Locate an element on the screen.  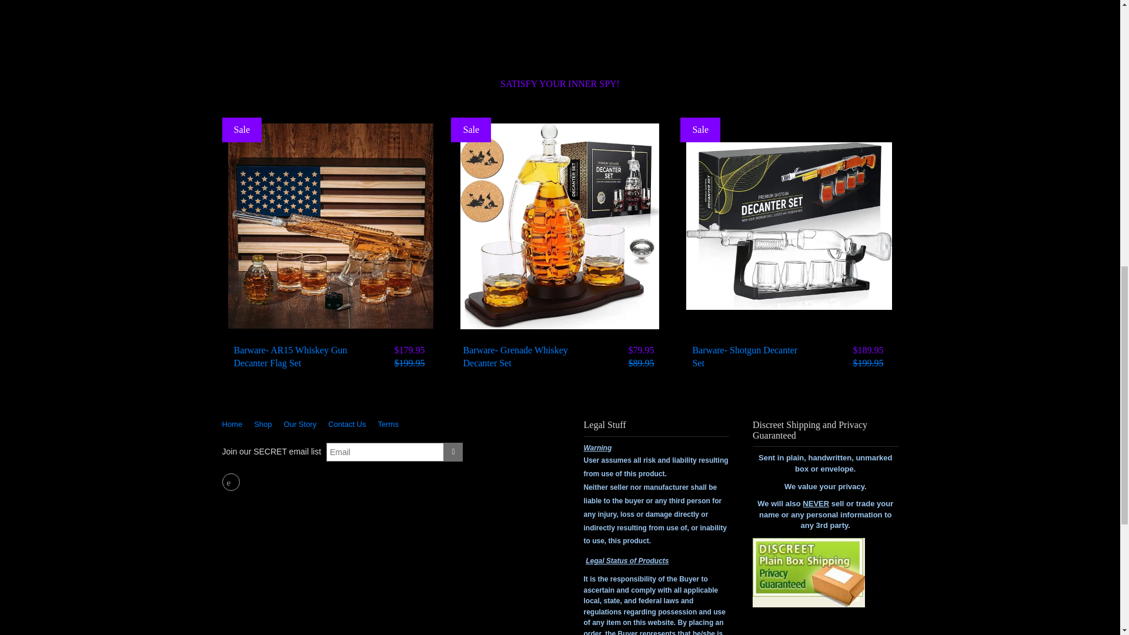
Our Story is located at coordinates (300, 424).